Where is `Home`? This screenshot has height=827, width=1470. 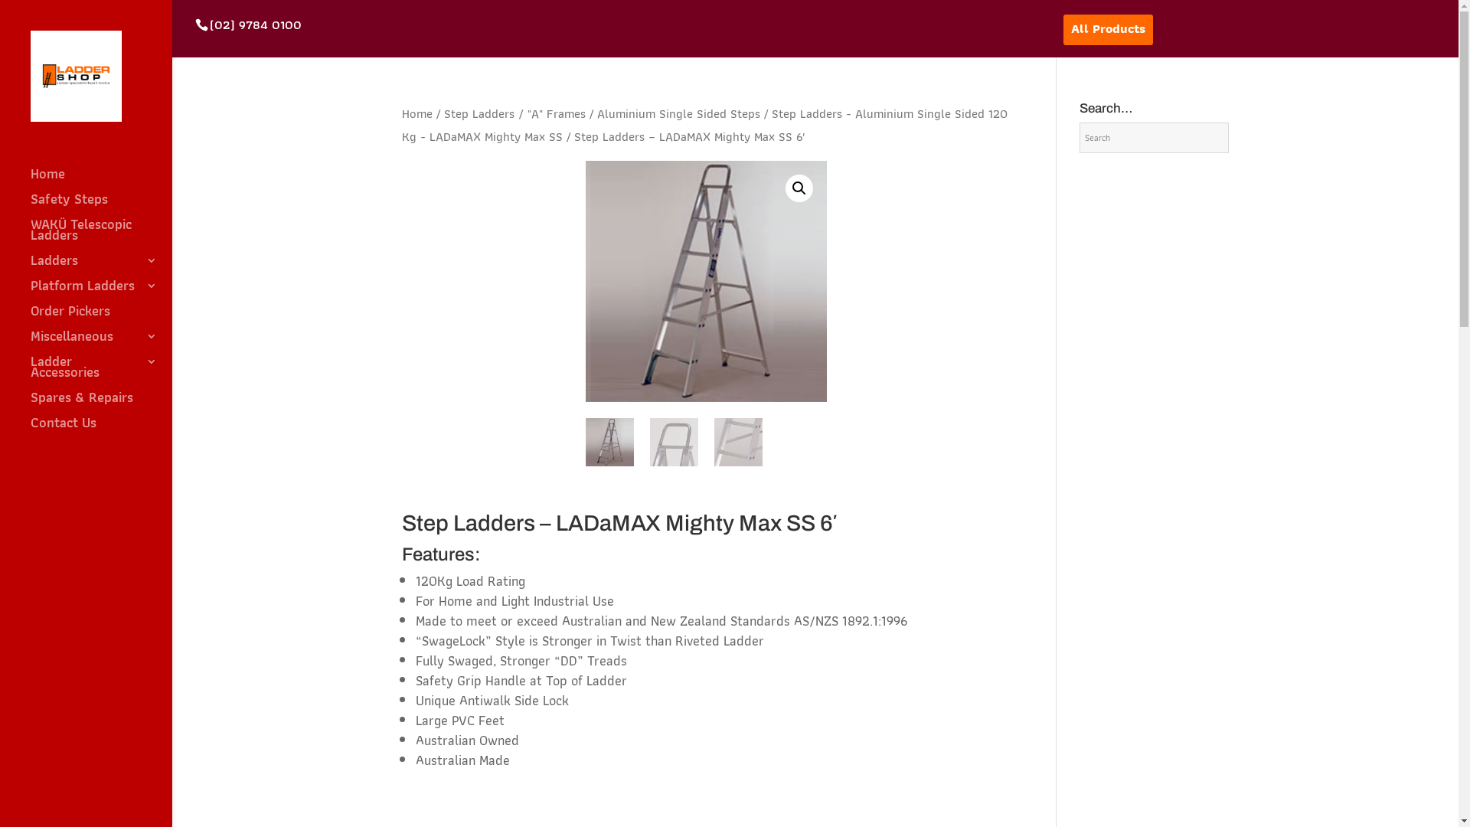 Home is located at coordinates (101, 181).